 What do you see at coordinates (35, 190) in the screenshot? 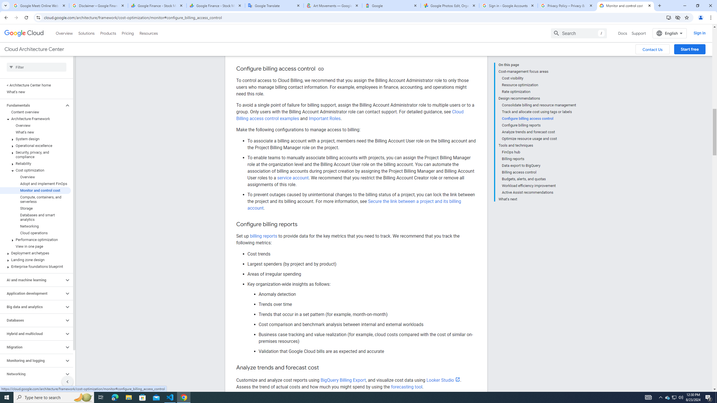
I see `Monitor and control cost` at bounding box center [35, 190].